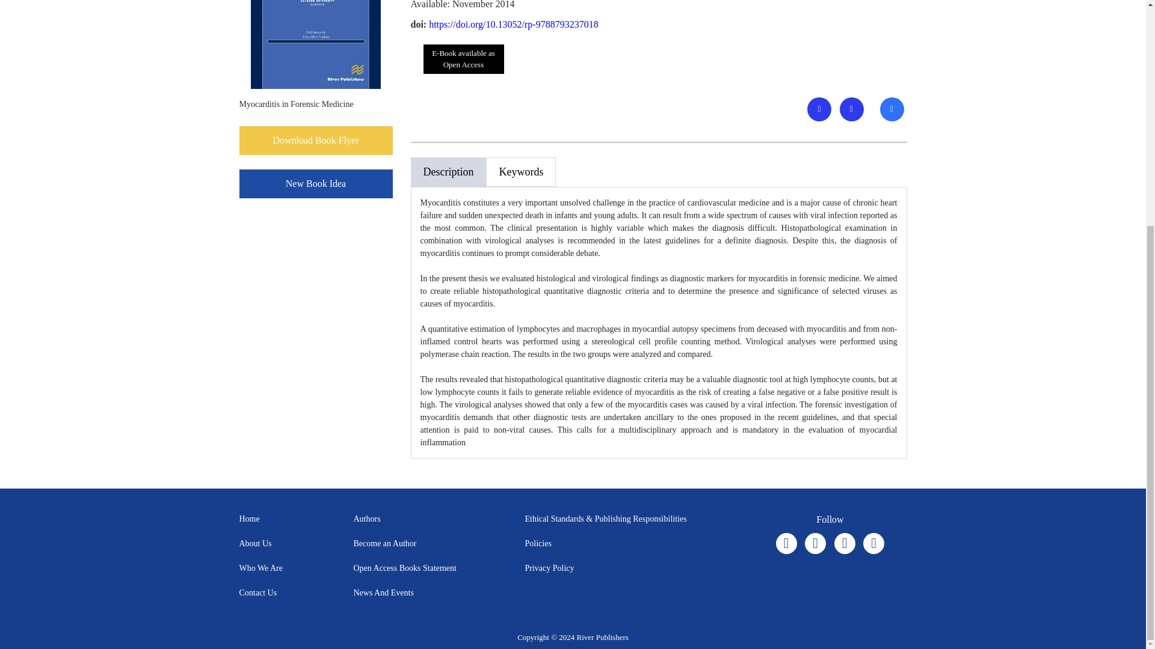 The height and width of the screenshot is (649, 1155). Describe the element at coordinates (448, 172) in the screenshot. I see `Description` at that location.